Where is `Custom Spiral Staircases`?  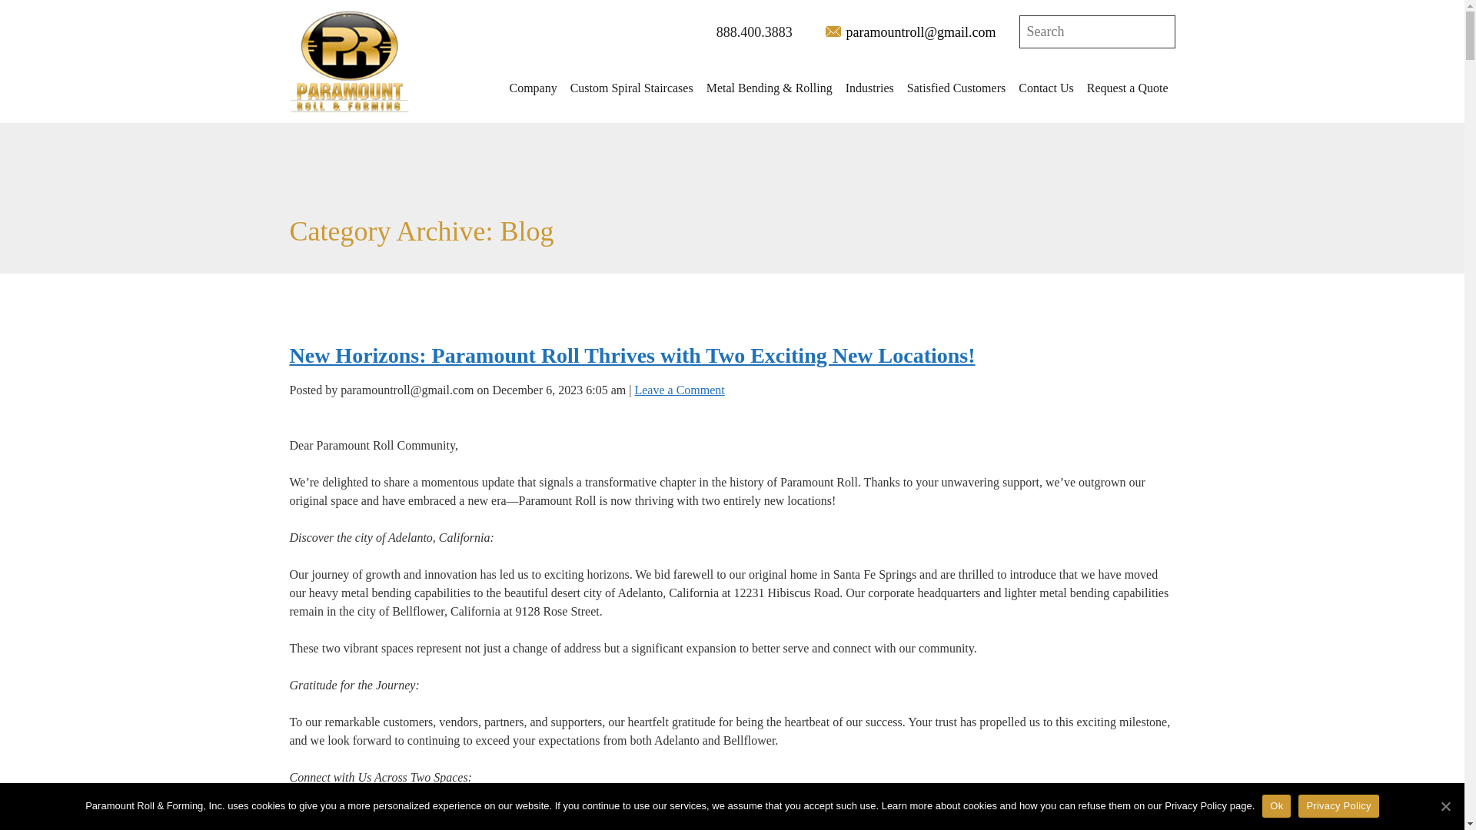
Custom Spiral Staircases is located at coordinates (632, 88).